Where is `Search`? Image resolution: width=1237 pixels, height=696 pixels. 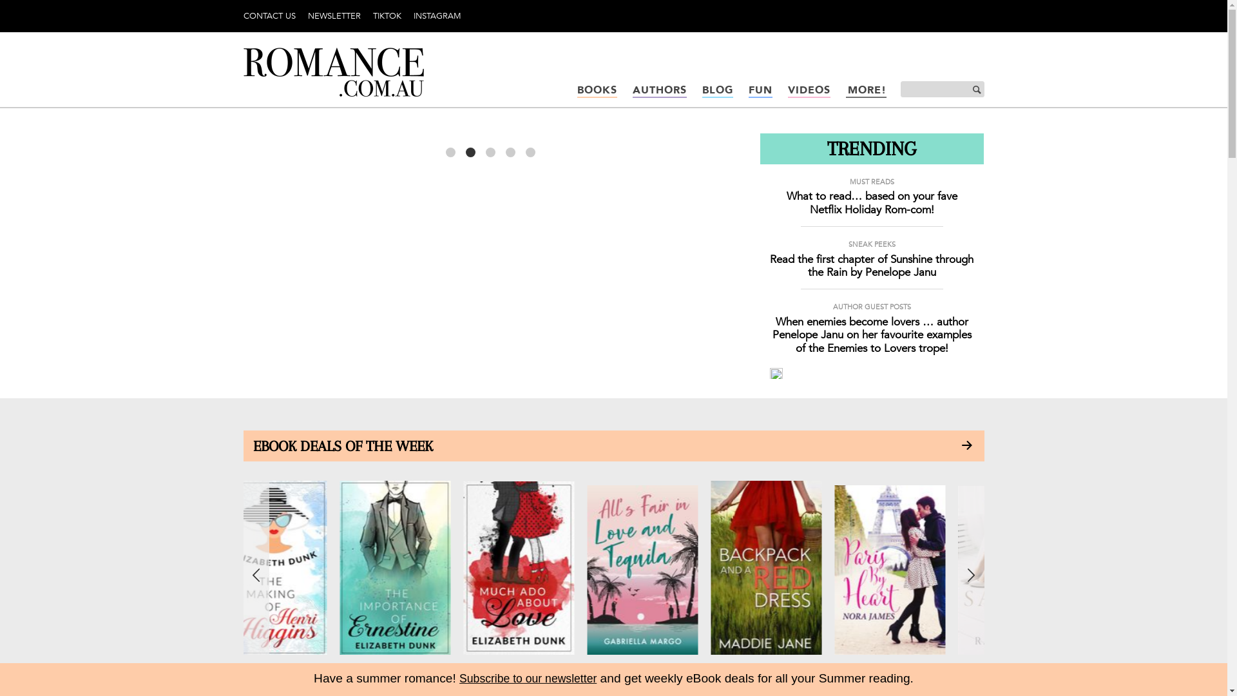 Search is located at coordinates (972, 90).